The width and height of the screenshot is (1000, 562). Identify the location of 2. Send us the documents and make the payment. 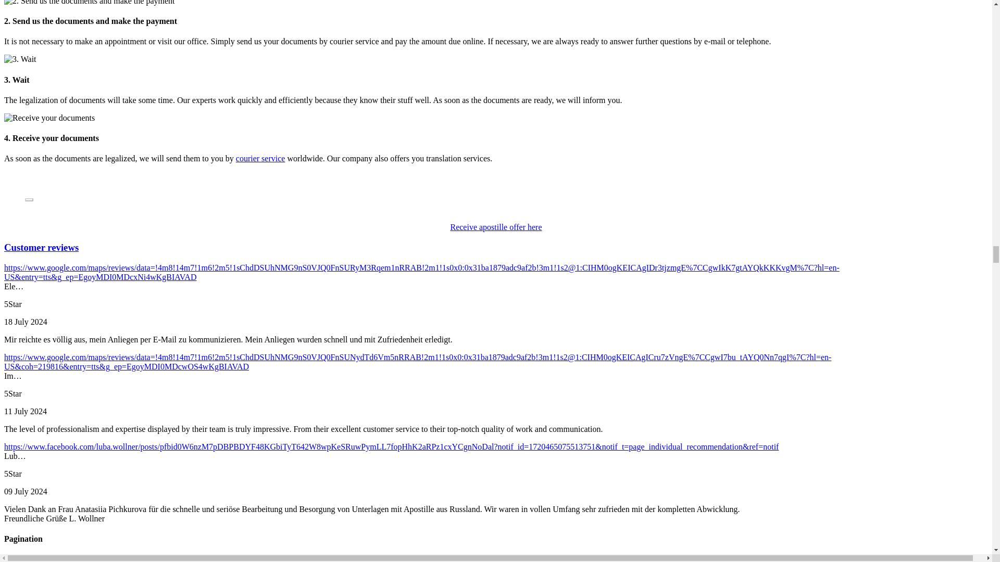
(89, 3).